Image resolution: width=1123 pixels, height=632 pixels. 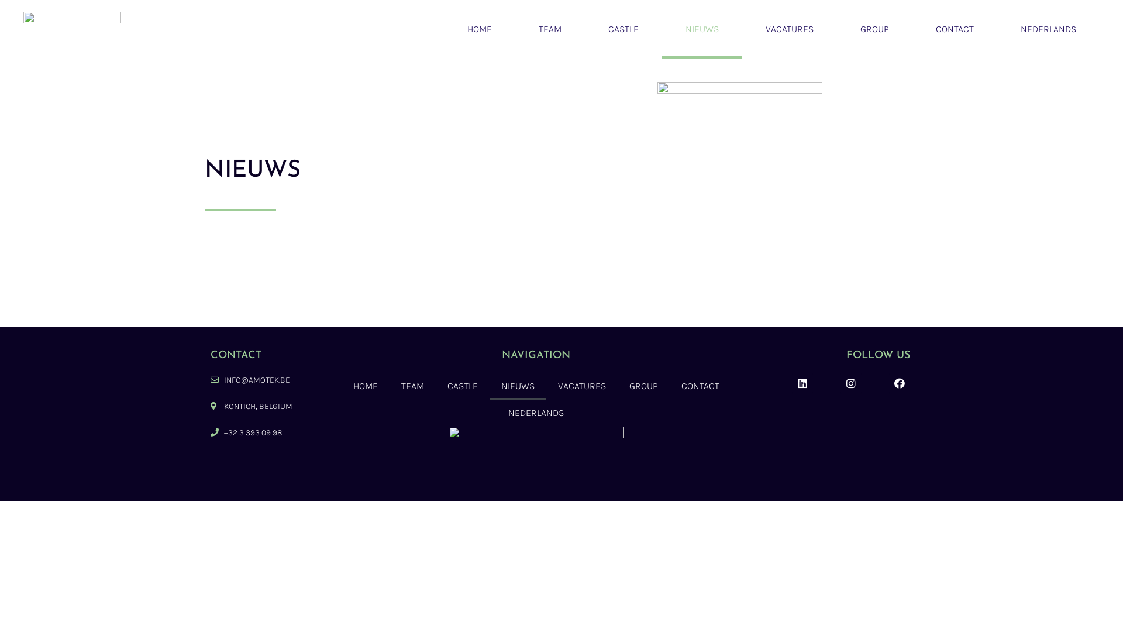 I want to click on CASTLE, so click(x=463, y=386).